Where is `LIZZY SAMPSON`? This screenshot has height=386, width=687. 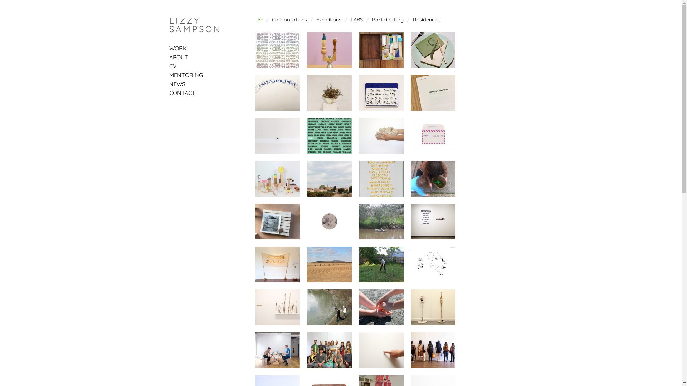 LIZZY SAMPSON is located at coordinates (195, 25).